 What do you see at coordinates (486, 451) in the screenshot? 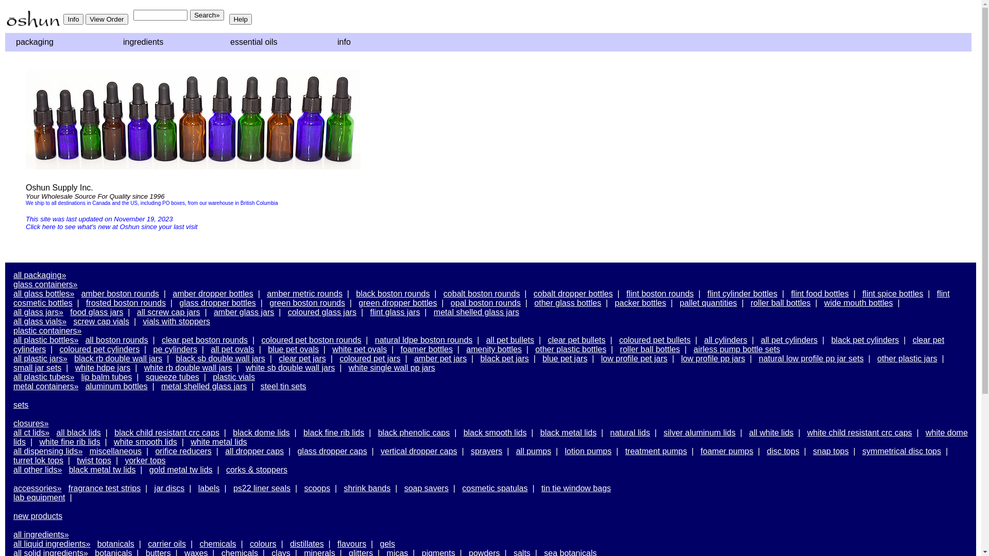
I see `sprayers` at bounding box center [486, 451].